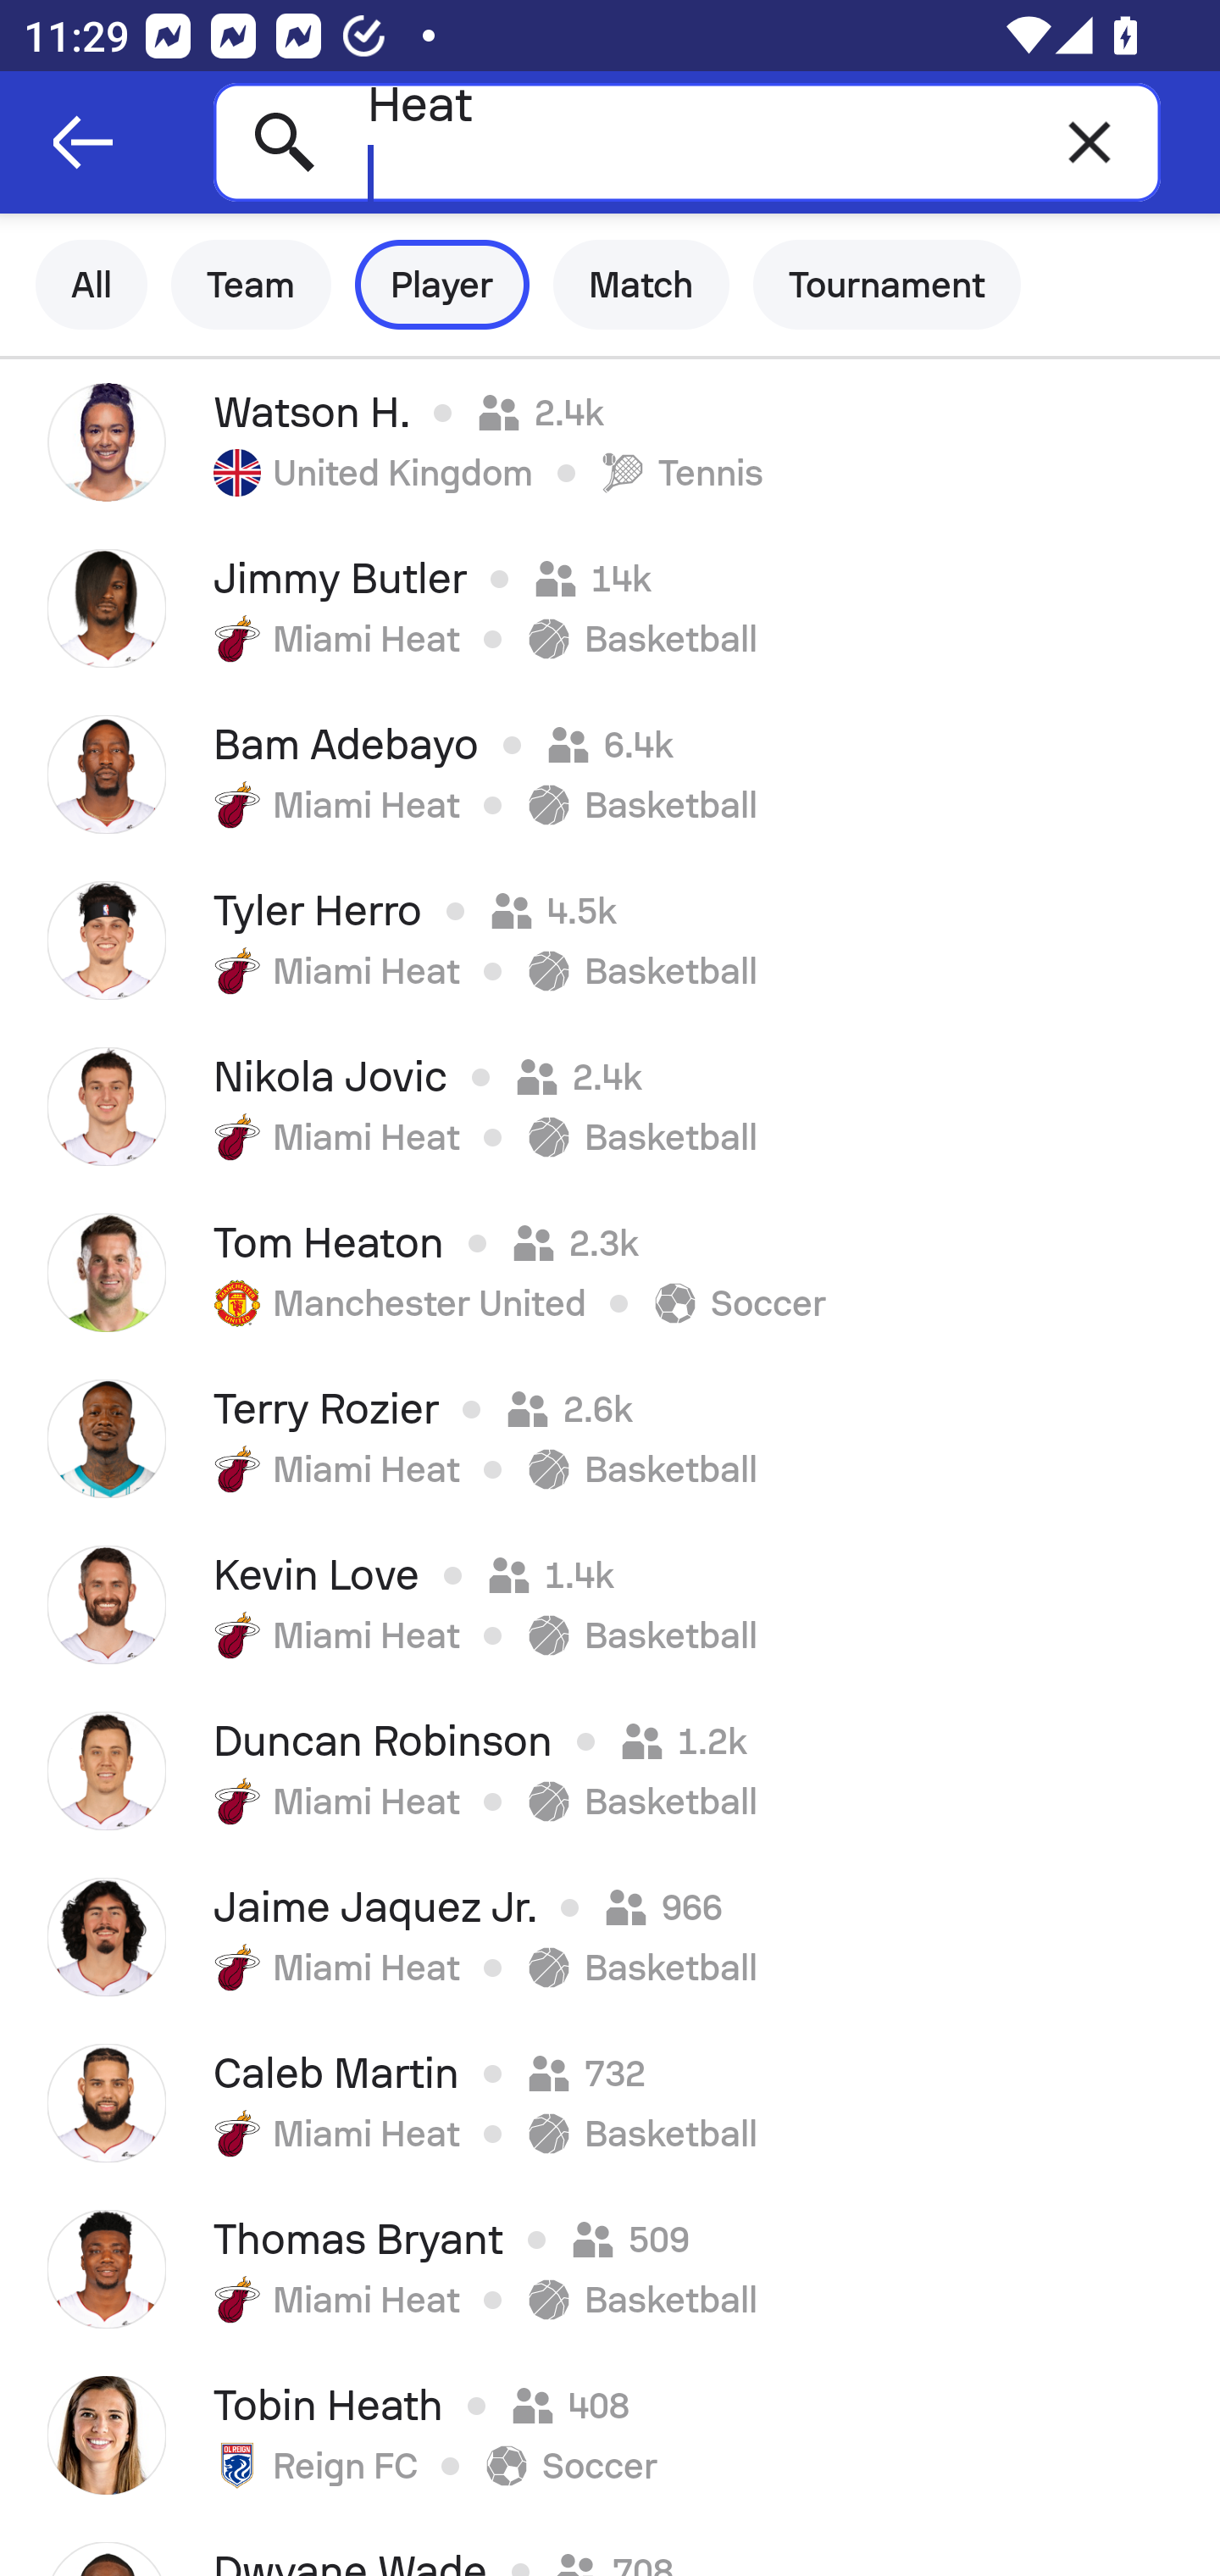 The height and width of the screenshot is (2576, 1220). I want to click on Terry Rozier 2.6k Miami Heat Basketball, so click(610, 1439).